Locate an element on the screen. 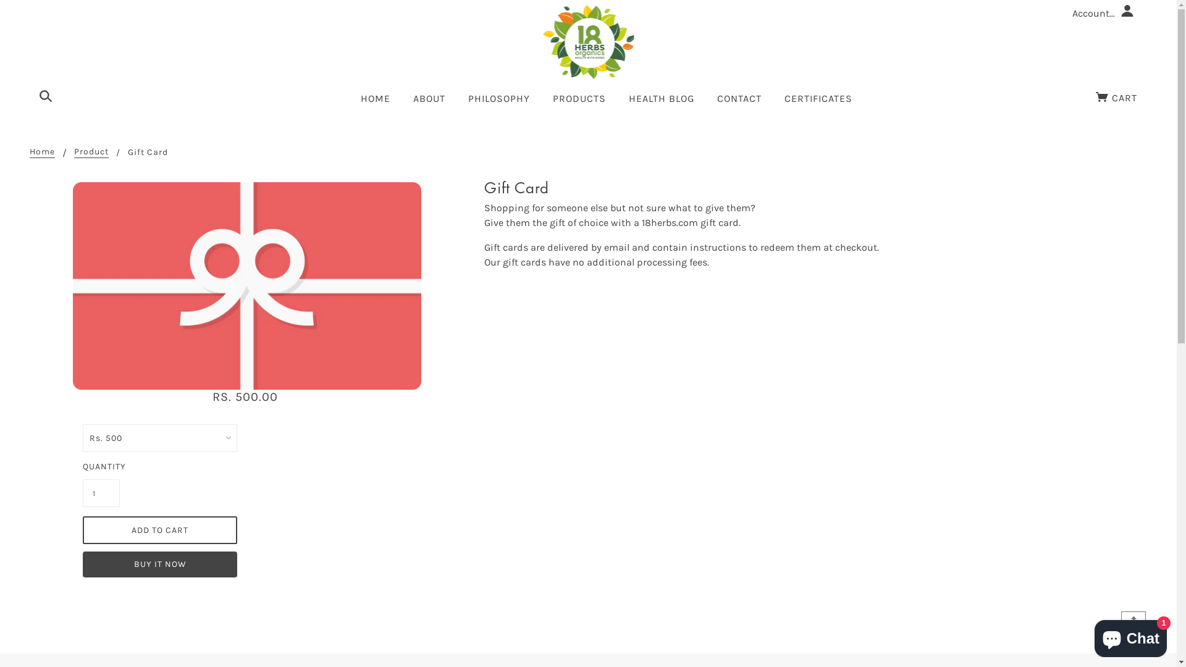  CART is located at coordinates (1114, 98).